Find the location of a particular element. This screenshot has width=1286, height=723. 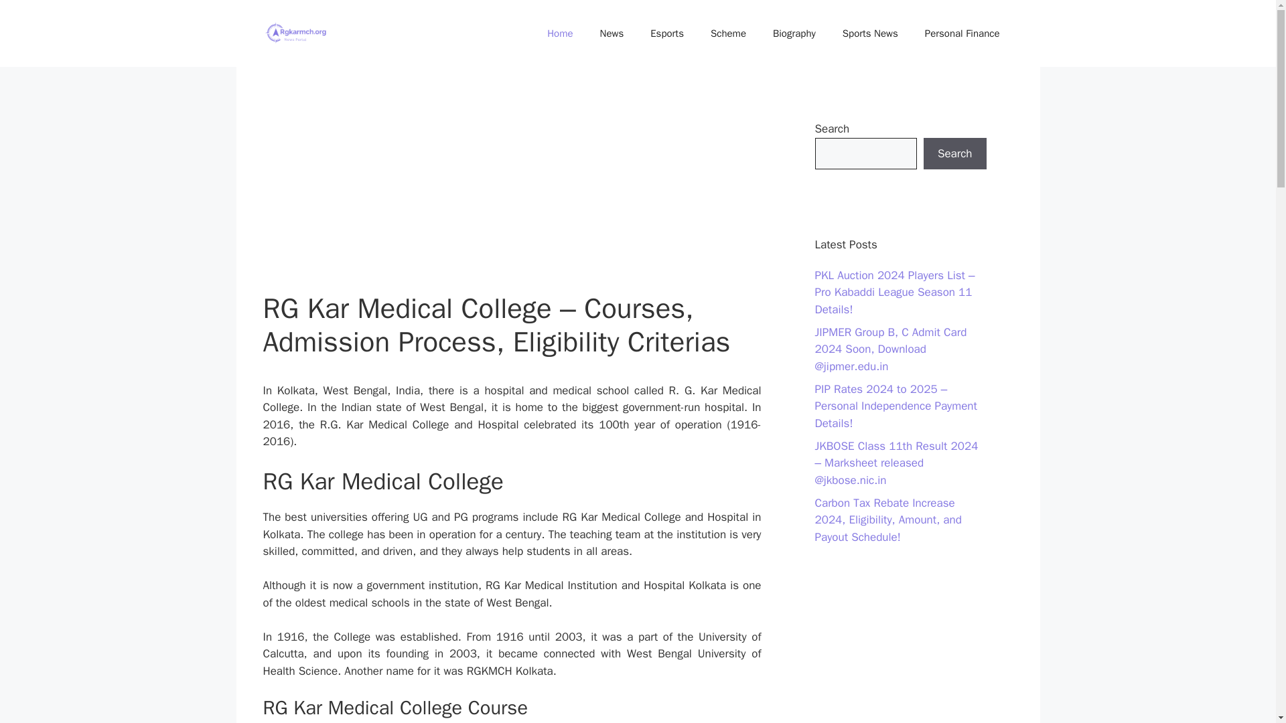

Personal Finance is located at coordinates (962, 33).